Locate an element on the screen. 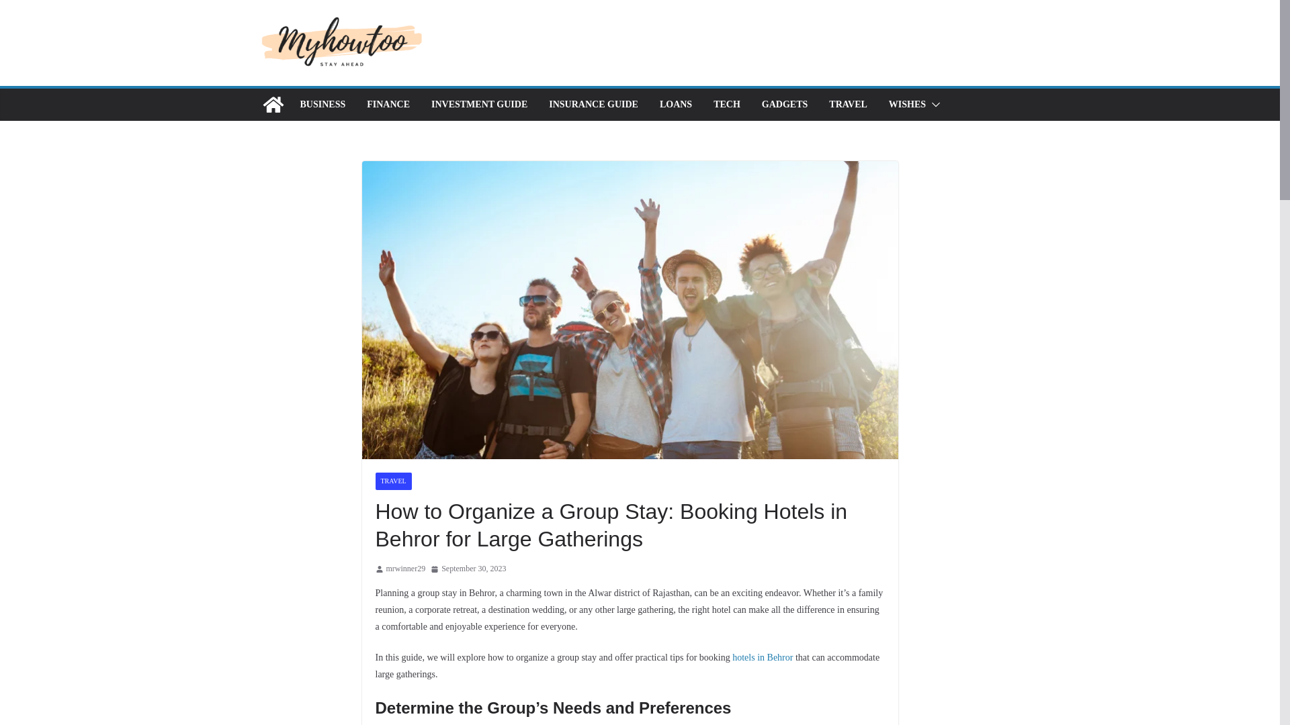 This screenshot has width=1290, height=725. LOANS is located at coordinates (675, 104).